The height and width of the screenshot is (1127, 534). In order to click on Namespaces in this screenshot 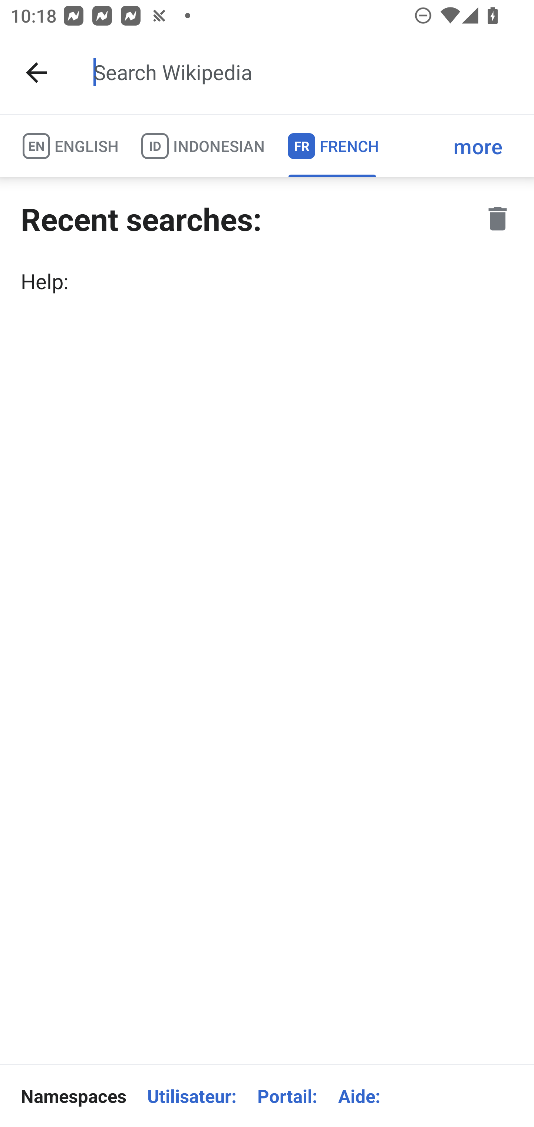, I will do `click(73, 1096)`.